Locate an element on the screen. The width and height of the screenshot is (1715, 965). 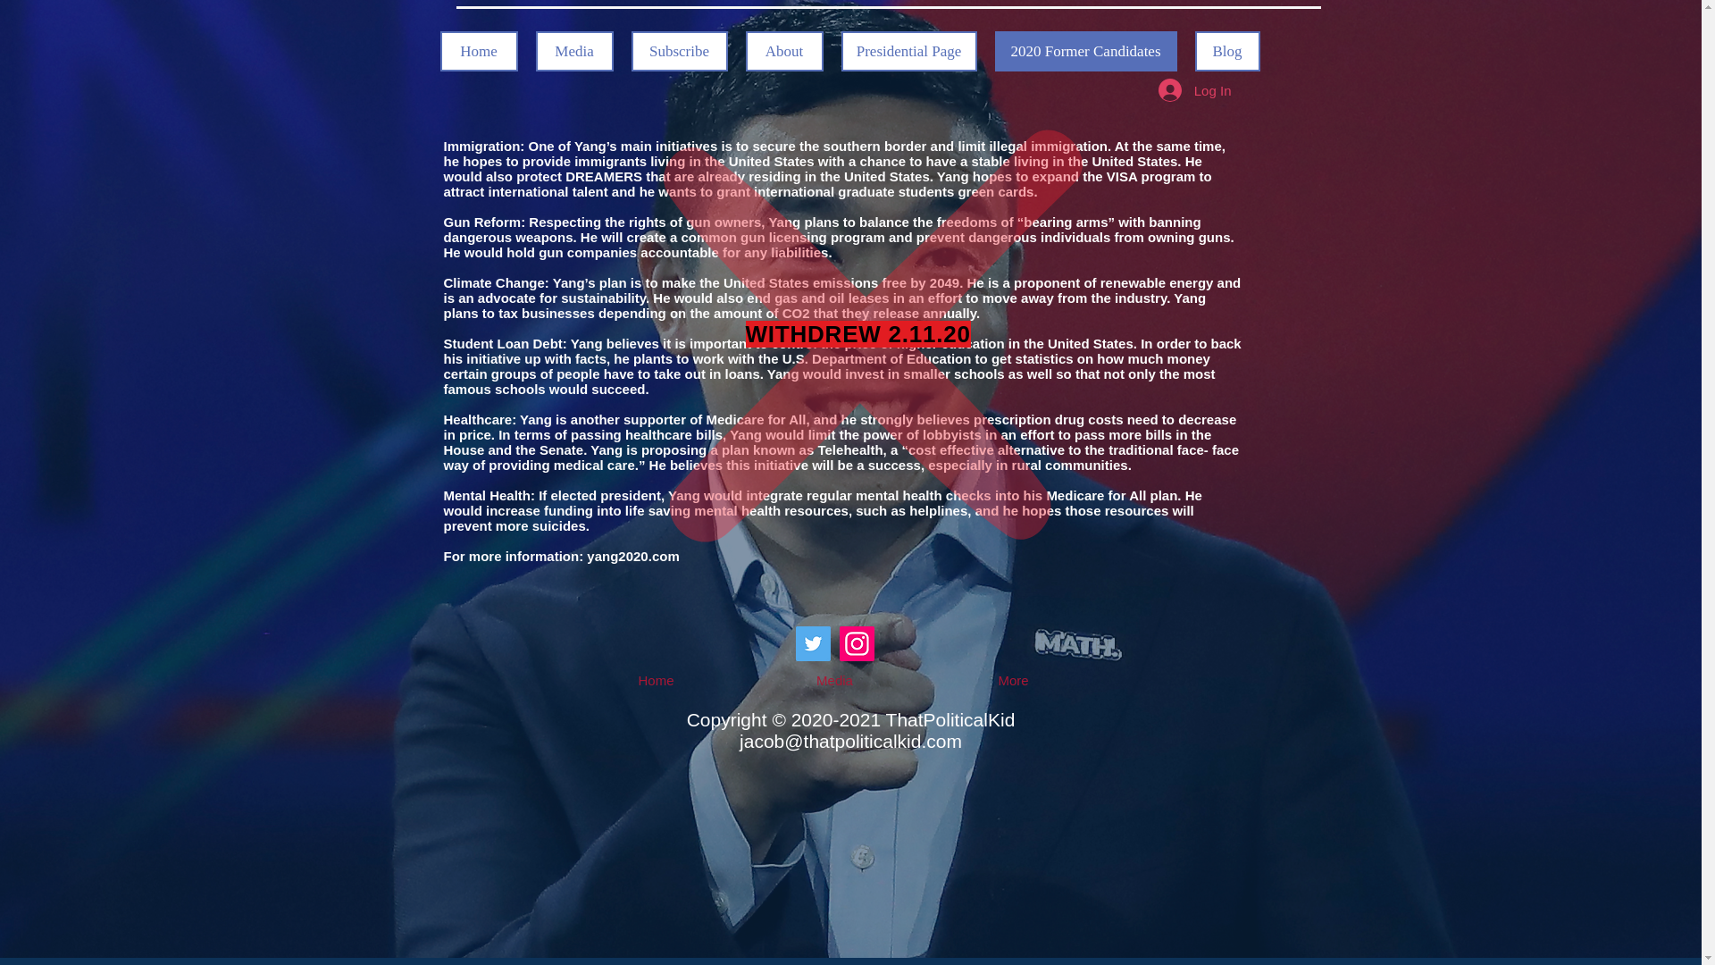
Subscribe is located at coordinates (679, 50).